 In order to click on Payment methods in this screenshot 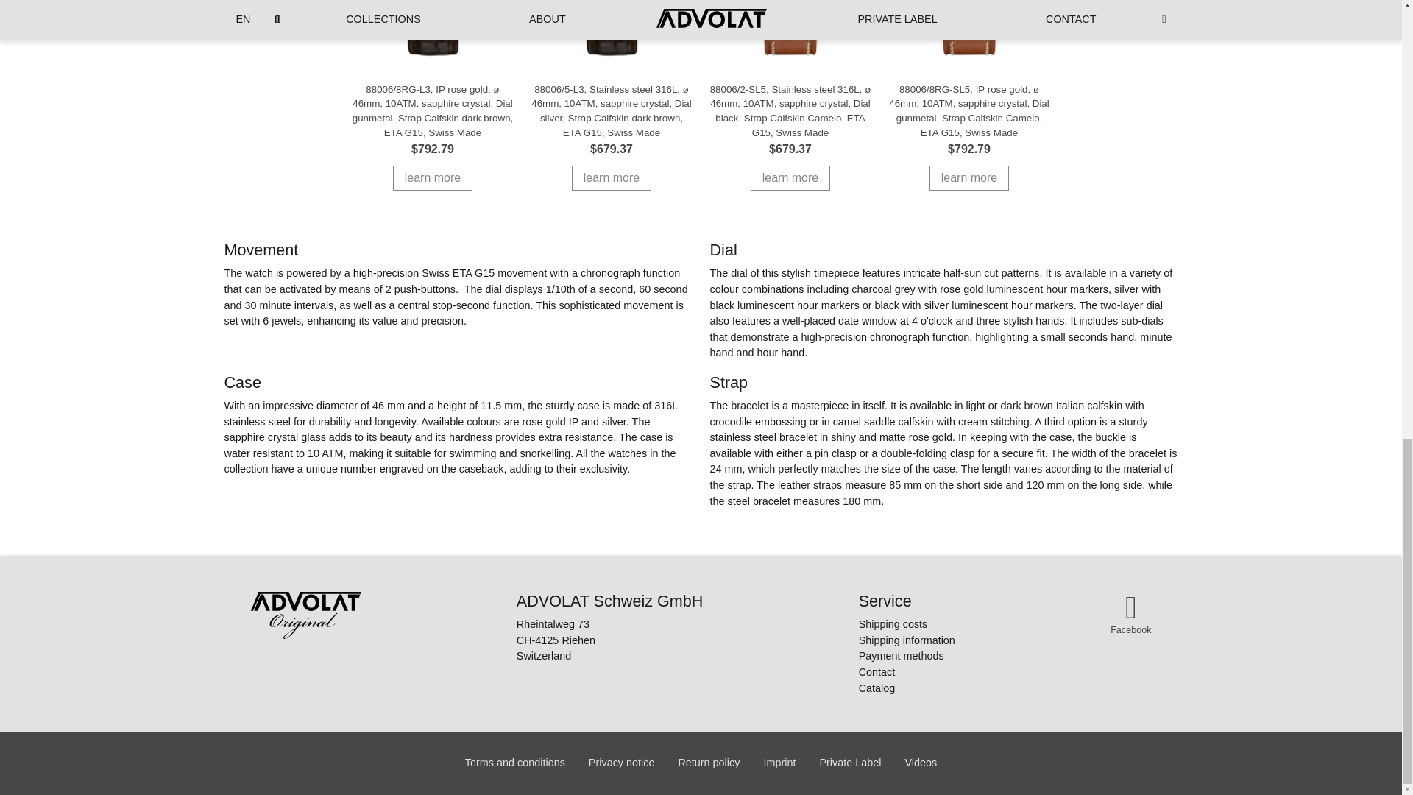, I will do `click(907, 657)`.